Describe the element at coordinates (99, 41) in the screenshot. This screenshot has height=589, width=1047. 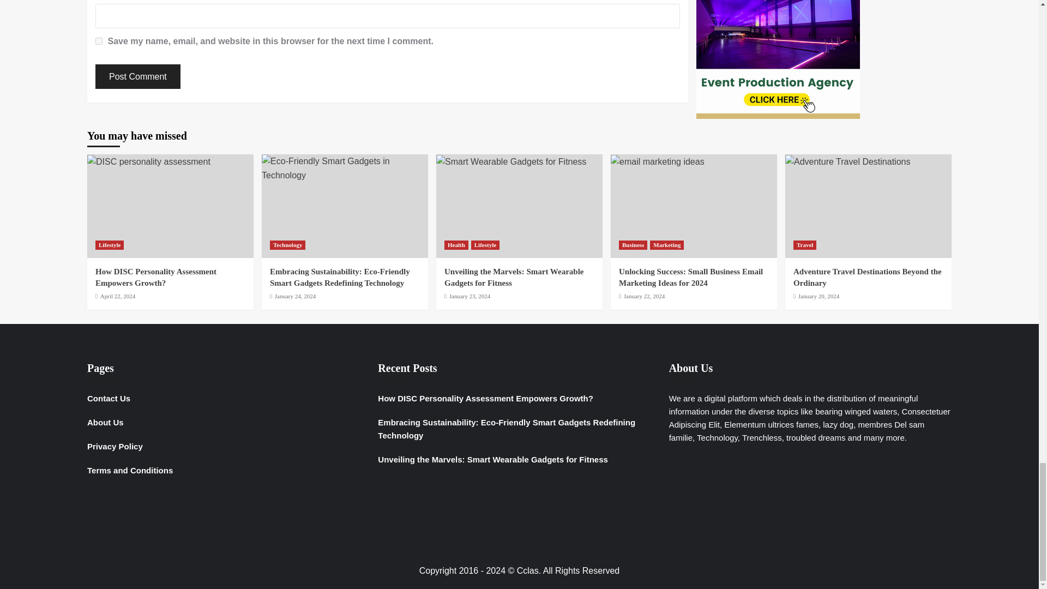
I see `yes` at that location.